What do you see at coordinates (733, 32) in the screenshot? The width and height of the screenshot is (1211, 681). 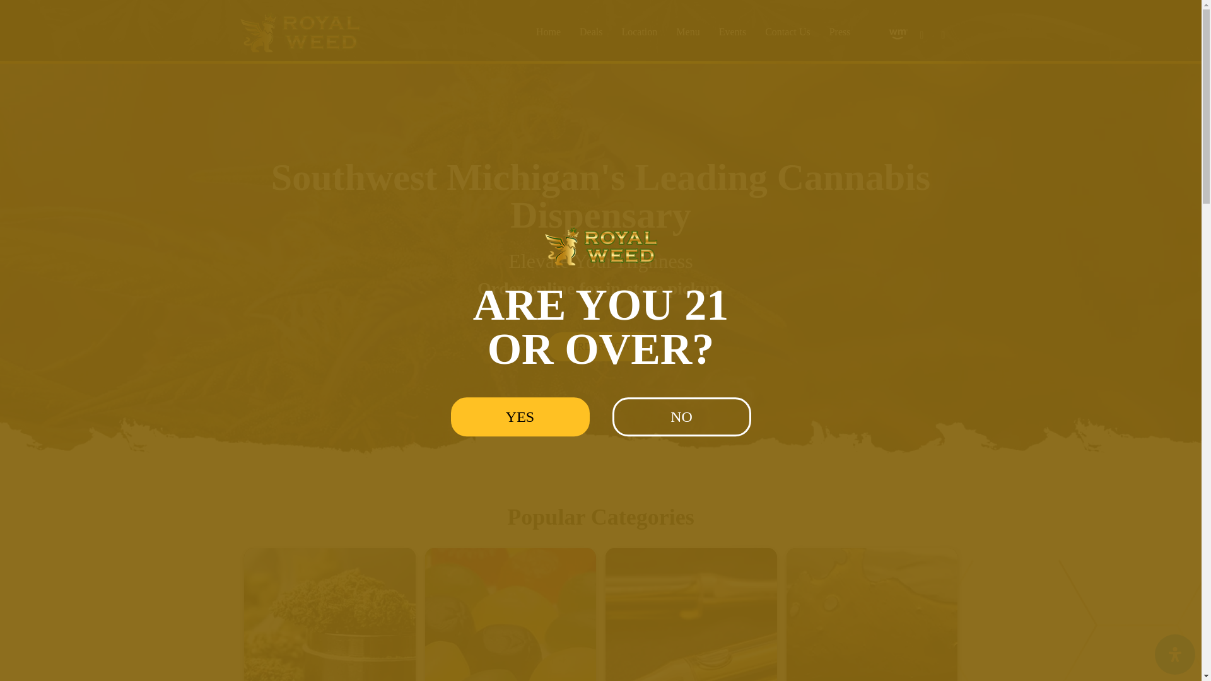 I see `Events` at bounding box center [733, 32].